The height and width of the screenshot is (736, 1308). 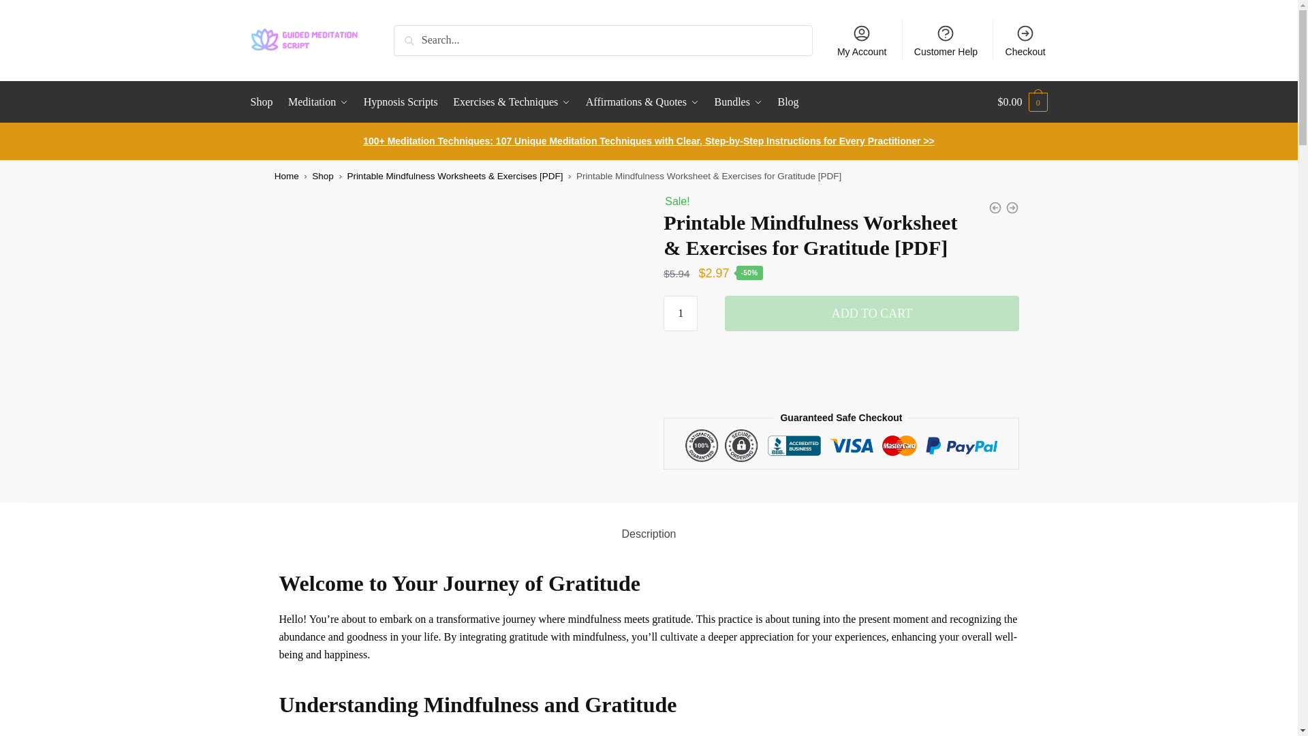 What do you see at coordinates (738, 102) in the screenshot?
I see `Bundles` at bounding box center [738, 102].